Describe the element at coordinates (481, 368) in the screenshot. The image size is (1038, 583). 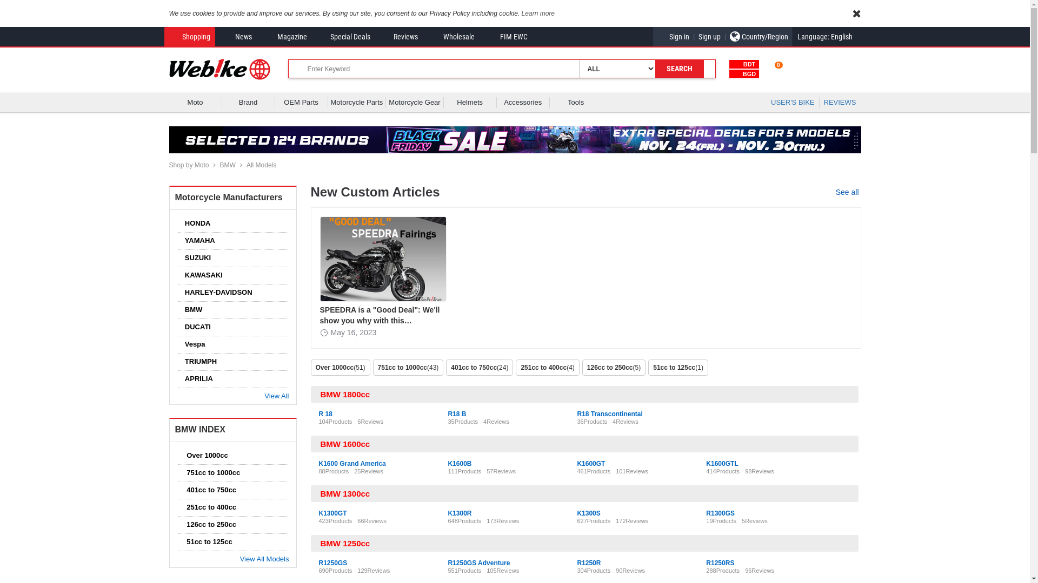
I see `401cc to 750cc(24)` at that location.